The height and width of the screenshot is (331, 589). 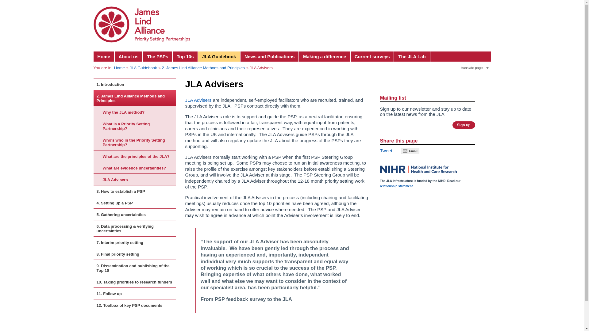 What do you see at coordinates (158, 56) in the screenshot?
I see `The PSPs - AccessKey:C` at bounding box center [158, 56].